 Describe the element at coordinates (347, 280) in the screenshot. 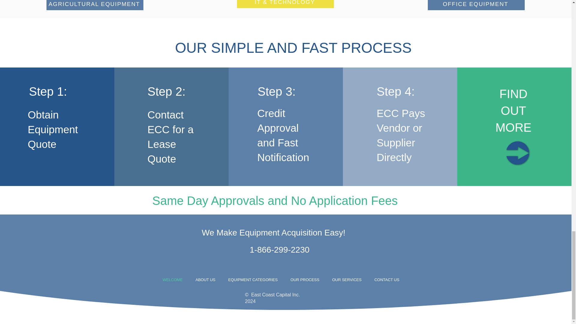

I see `OUR SERVICES` at that location.